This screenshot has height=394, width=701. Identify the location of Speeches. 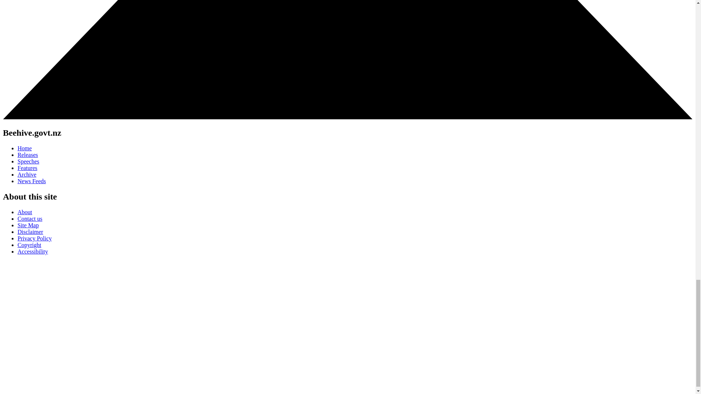
(28, 161).